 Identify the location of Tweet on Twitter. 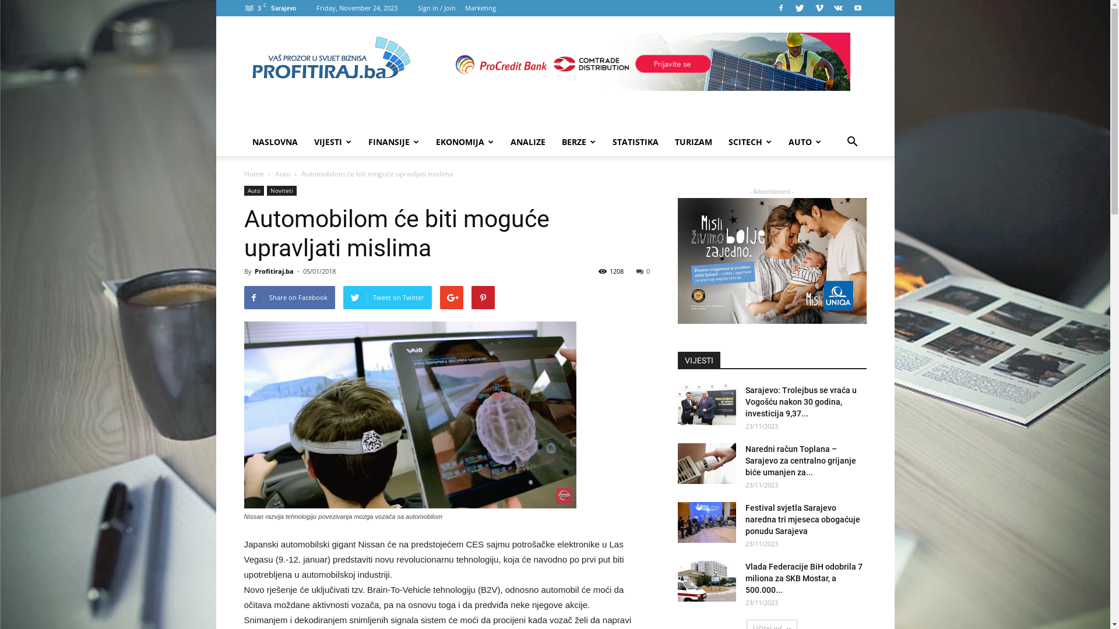
(387, 298).